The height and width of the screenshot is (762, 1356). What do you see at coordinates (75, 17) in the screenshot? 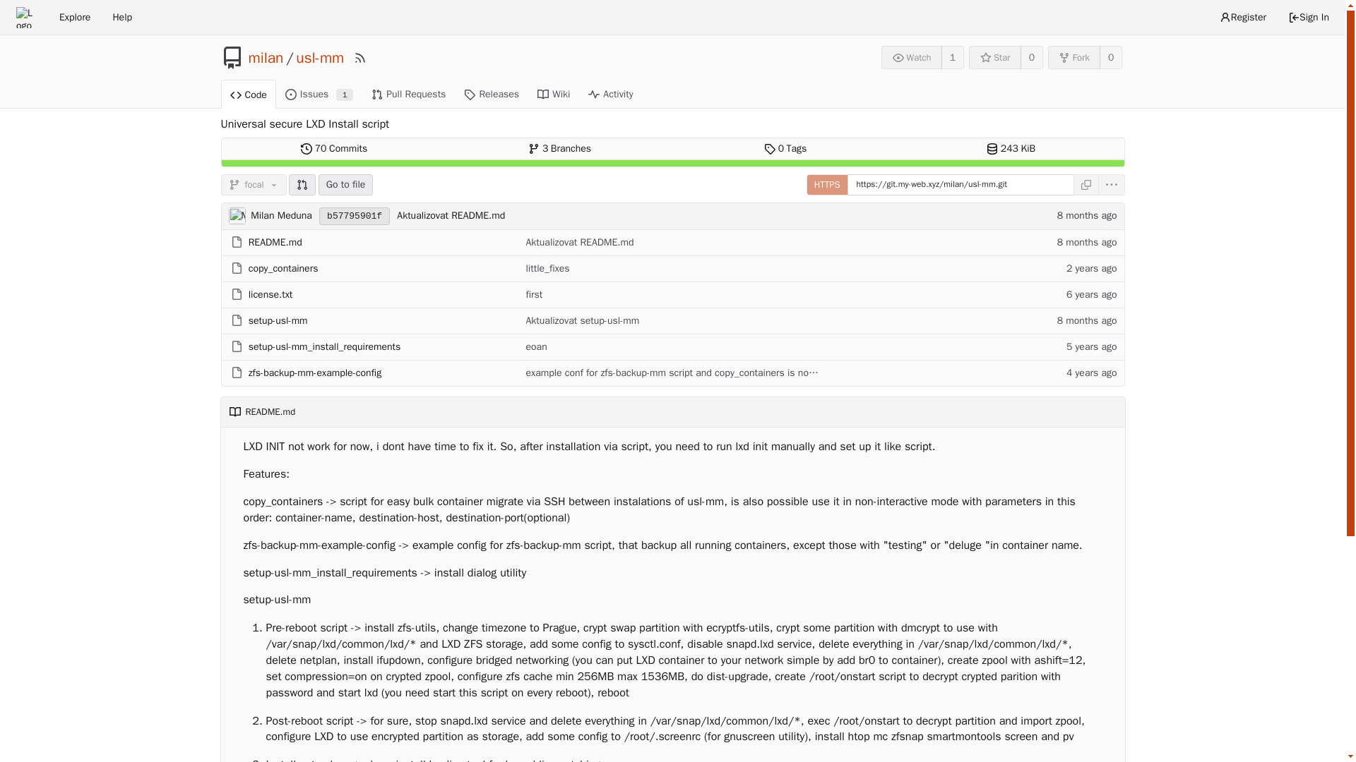
I see `Explore` at bounding box center [75, 17].